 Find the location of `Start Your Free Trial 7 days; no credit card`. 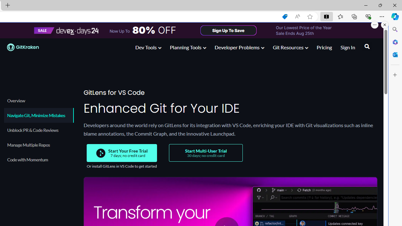

Start Your Free Trial 7 days; no credit card is located at coordinates (122, 153).